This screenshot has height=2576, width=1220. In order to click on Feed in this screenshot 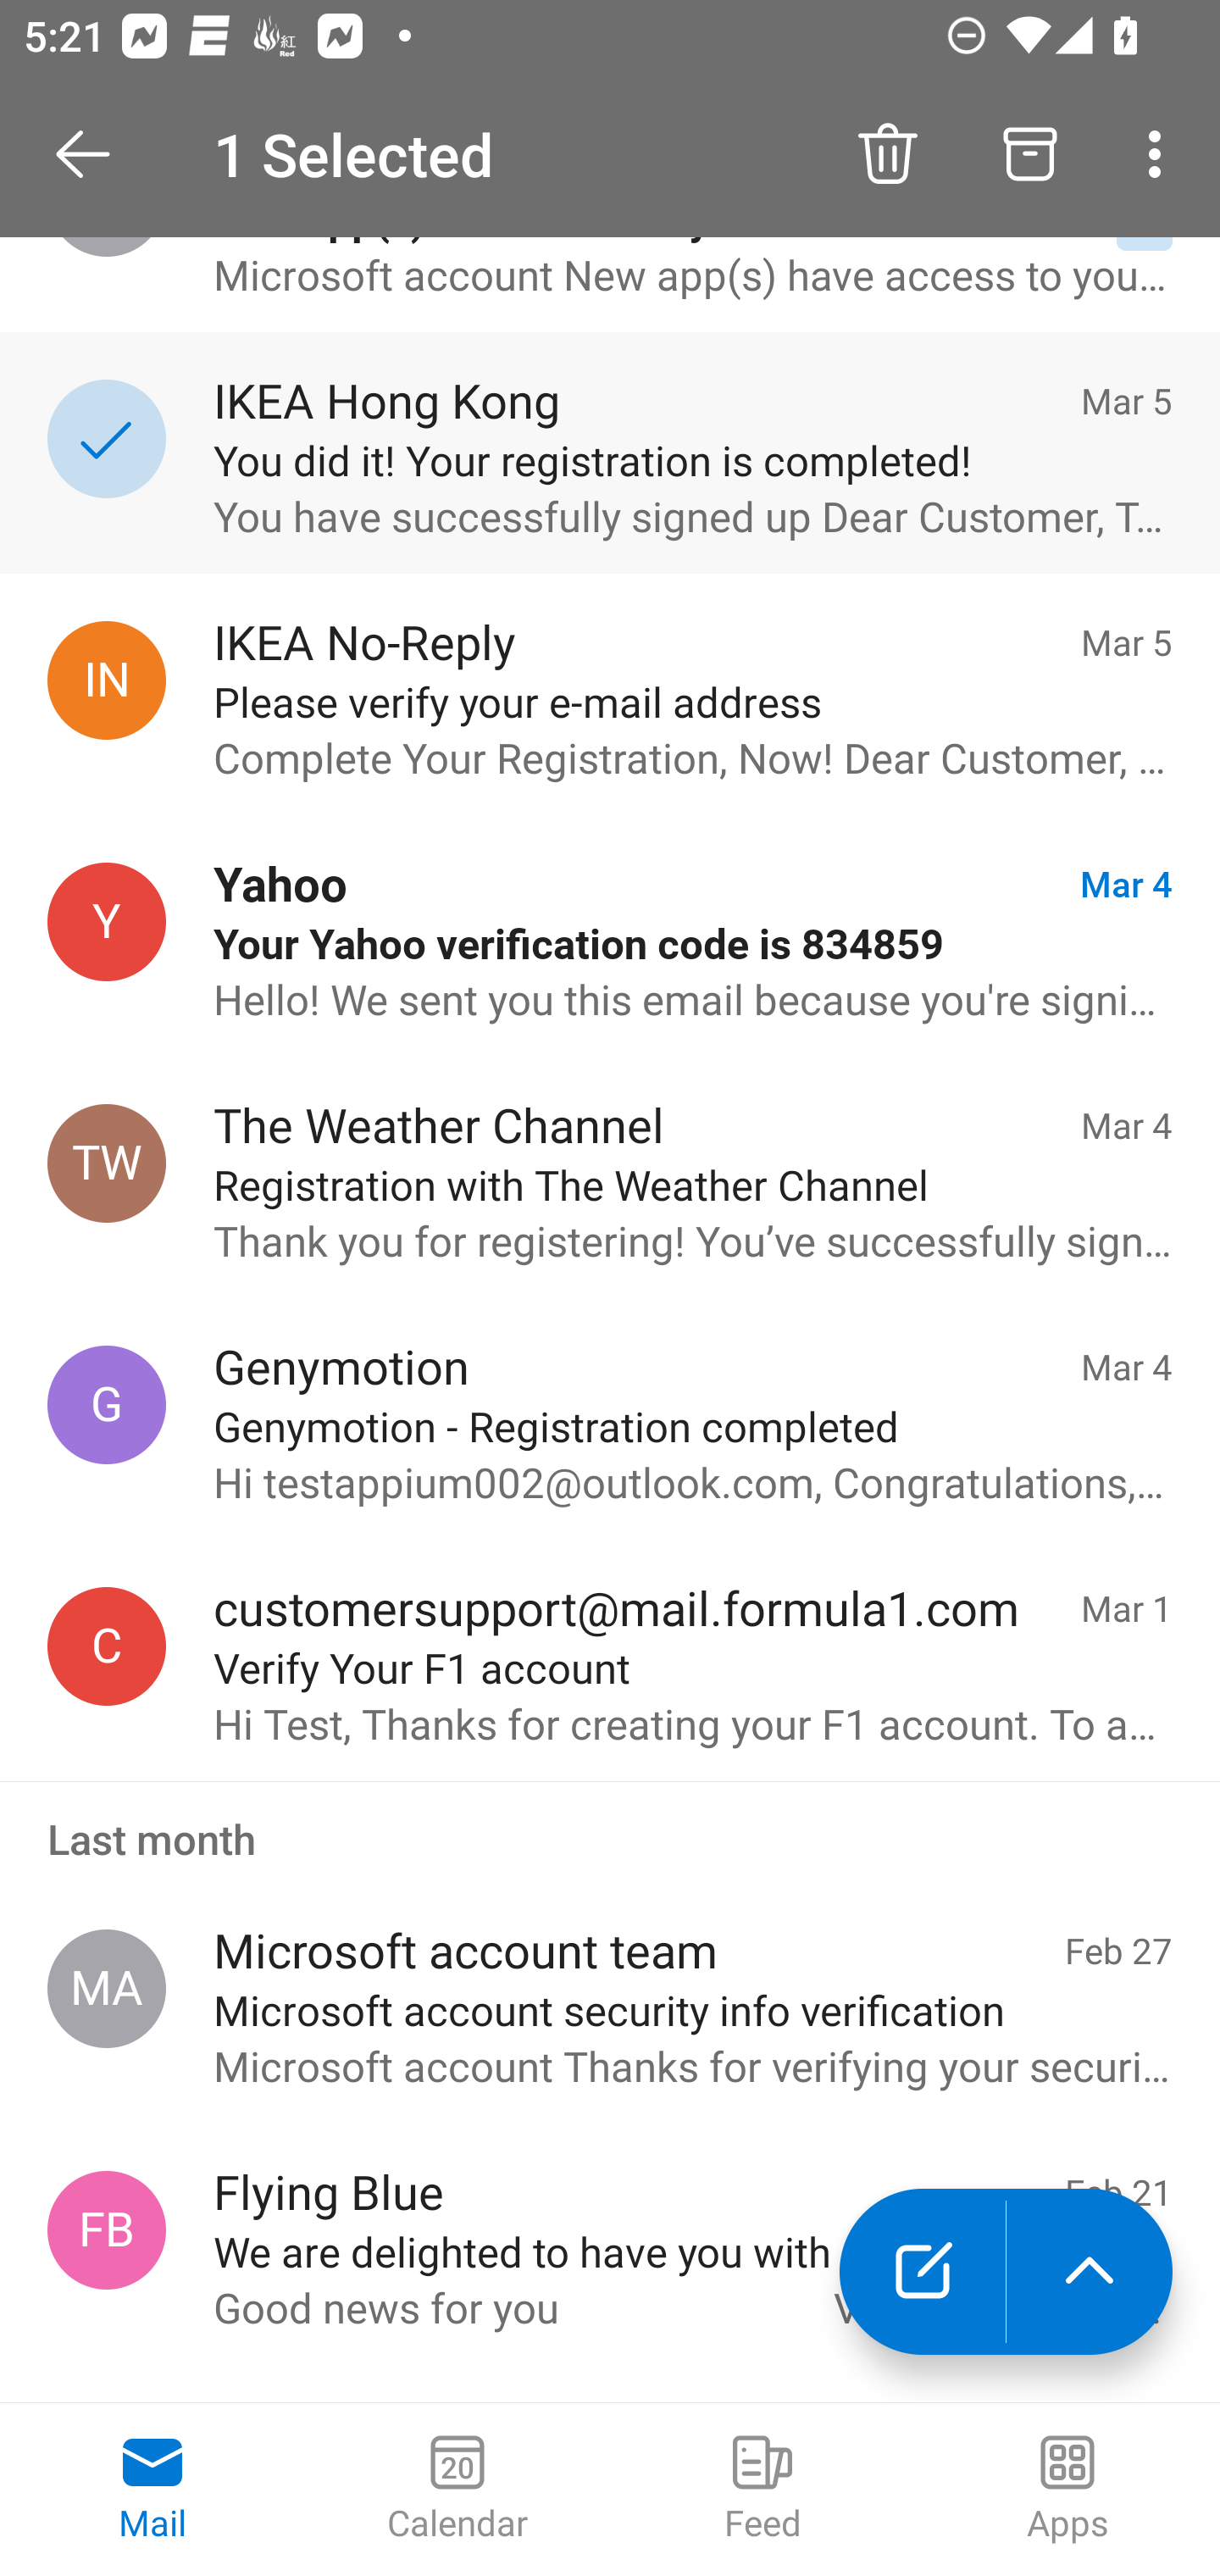, I will do `click(762, 2490)`.